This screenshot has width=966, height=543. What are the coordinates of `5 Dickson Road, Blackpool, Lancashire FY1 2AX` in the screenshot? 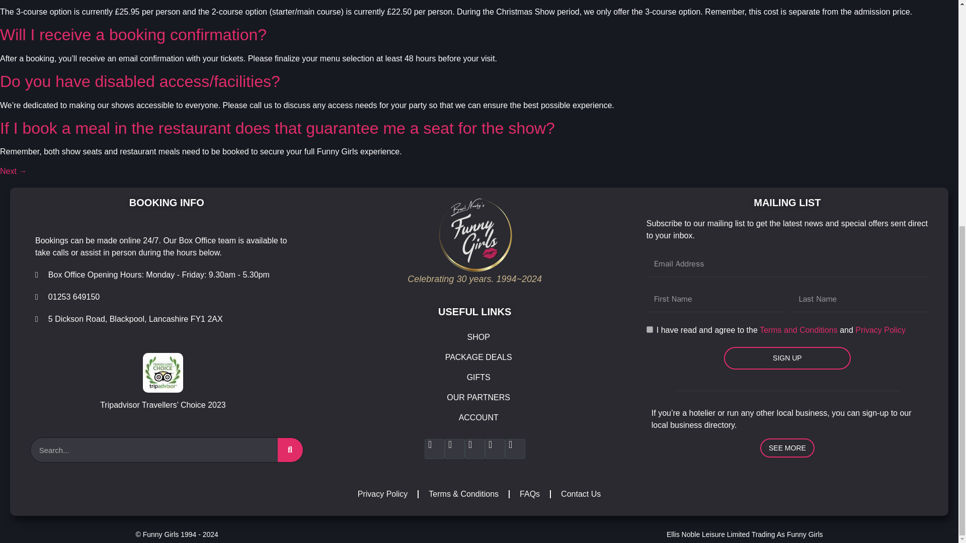 It's located at (129, 319).